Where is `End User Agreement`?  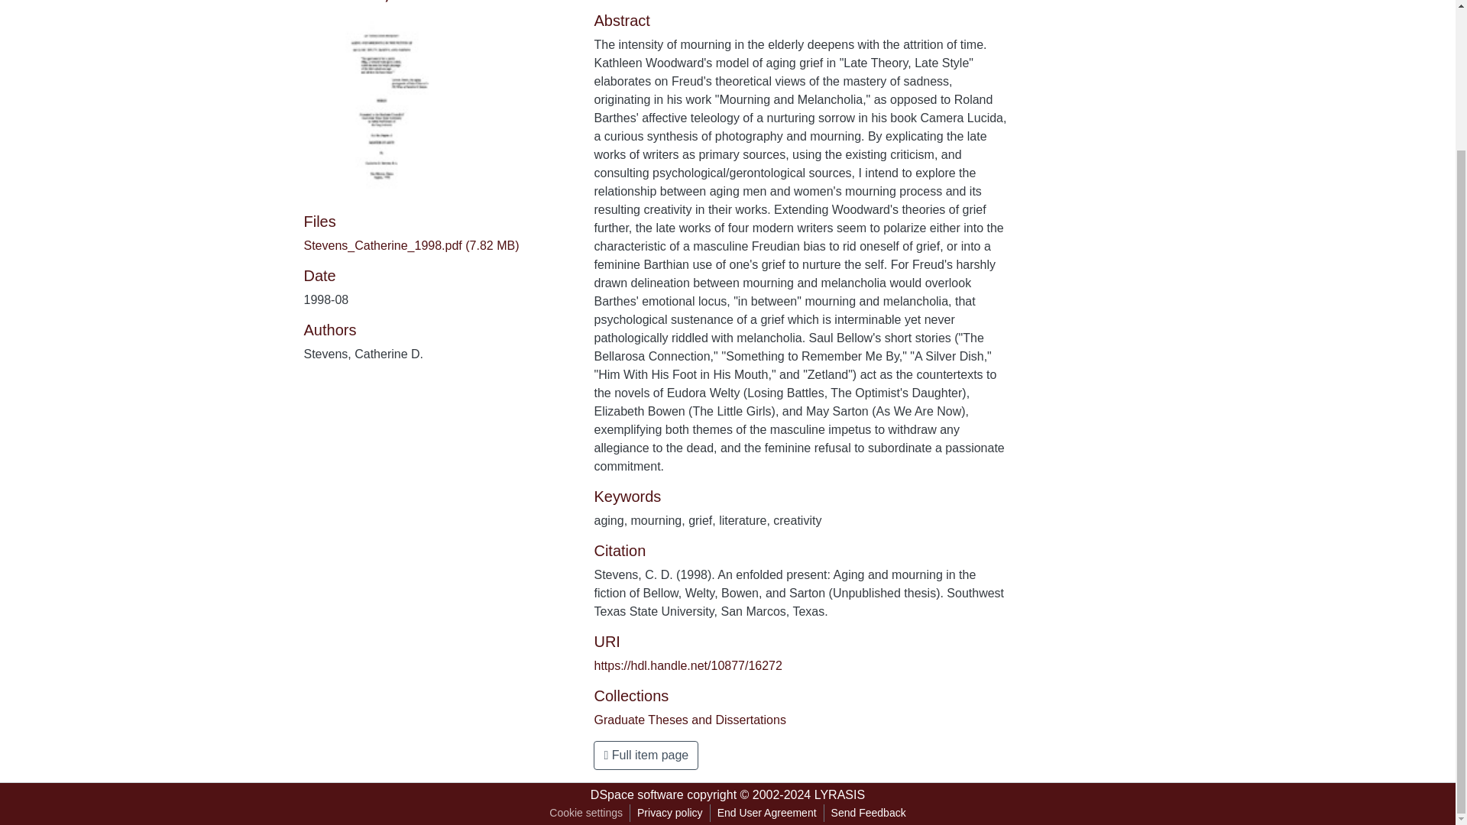 End User Agreement is located at coordinates (766, 813).